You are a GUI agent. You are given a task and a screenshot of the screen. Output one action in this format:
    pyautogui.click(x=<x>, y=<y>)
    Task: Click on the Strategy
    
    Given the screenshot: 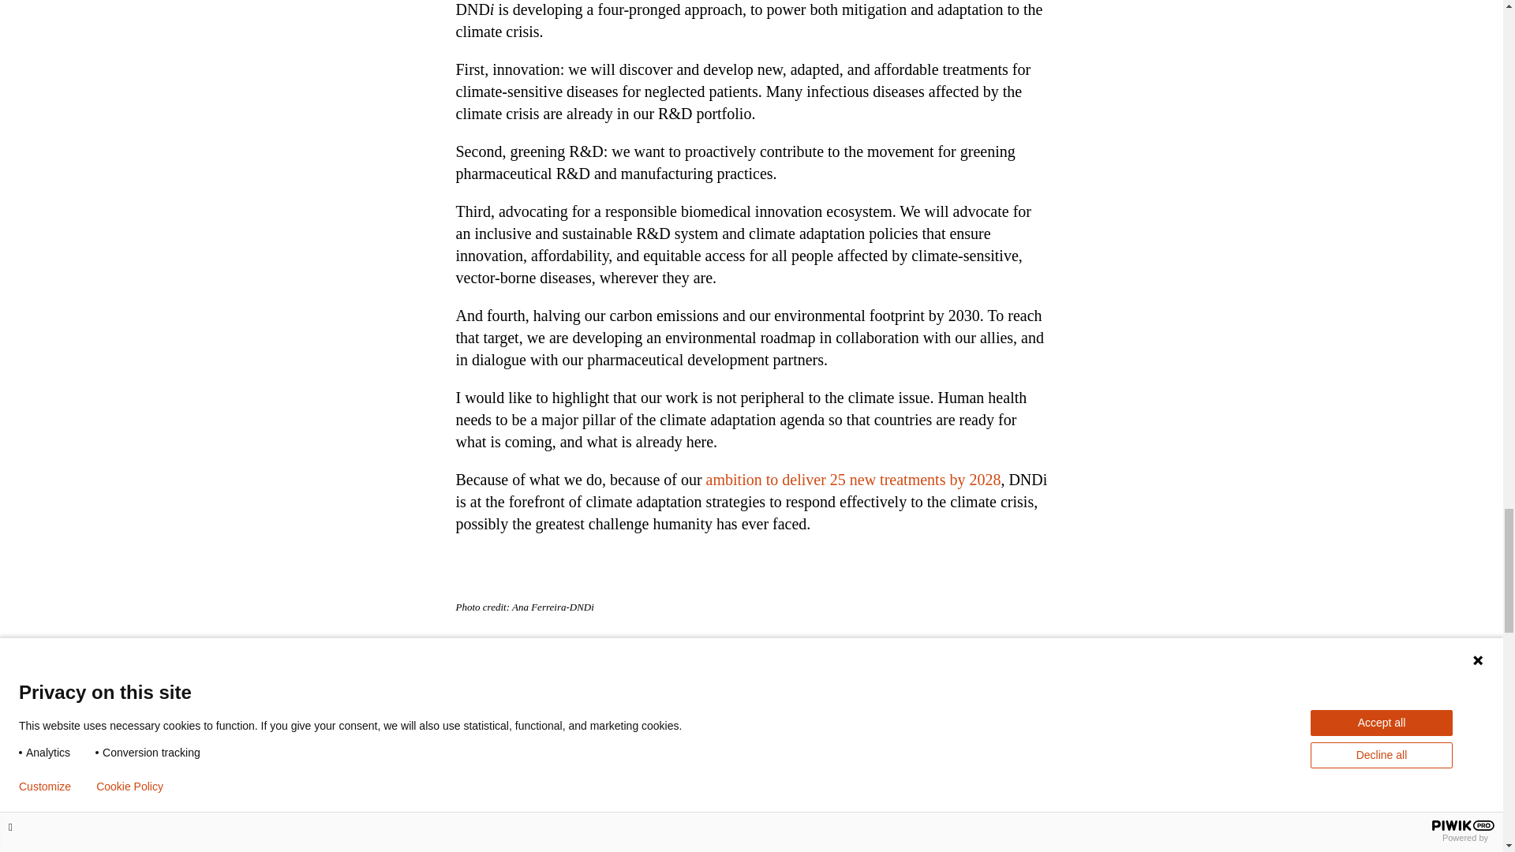 What is the action you would take?
    pyautogui.click(x=854, y=480)
    